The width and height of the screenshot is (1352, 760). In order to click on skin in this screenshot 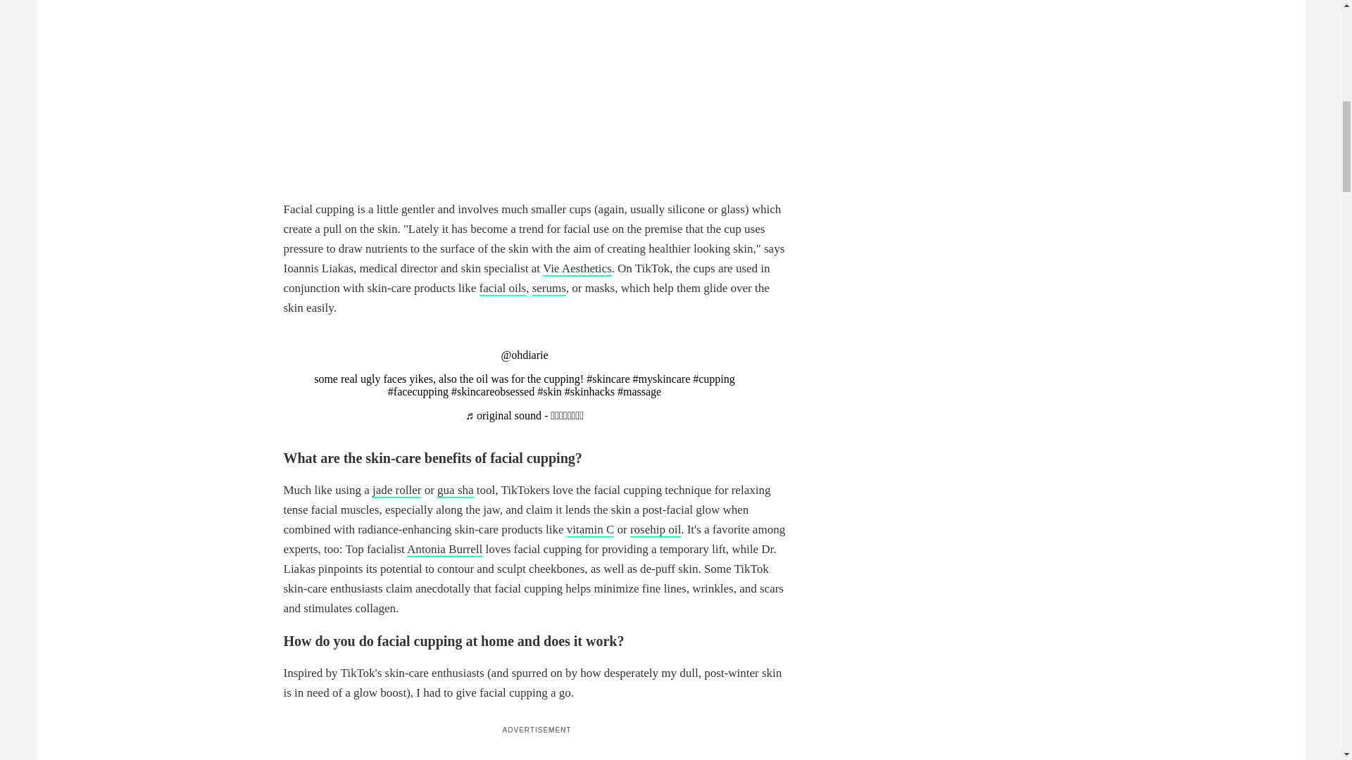, I will do `click(549, 391)`.